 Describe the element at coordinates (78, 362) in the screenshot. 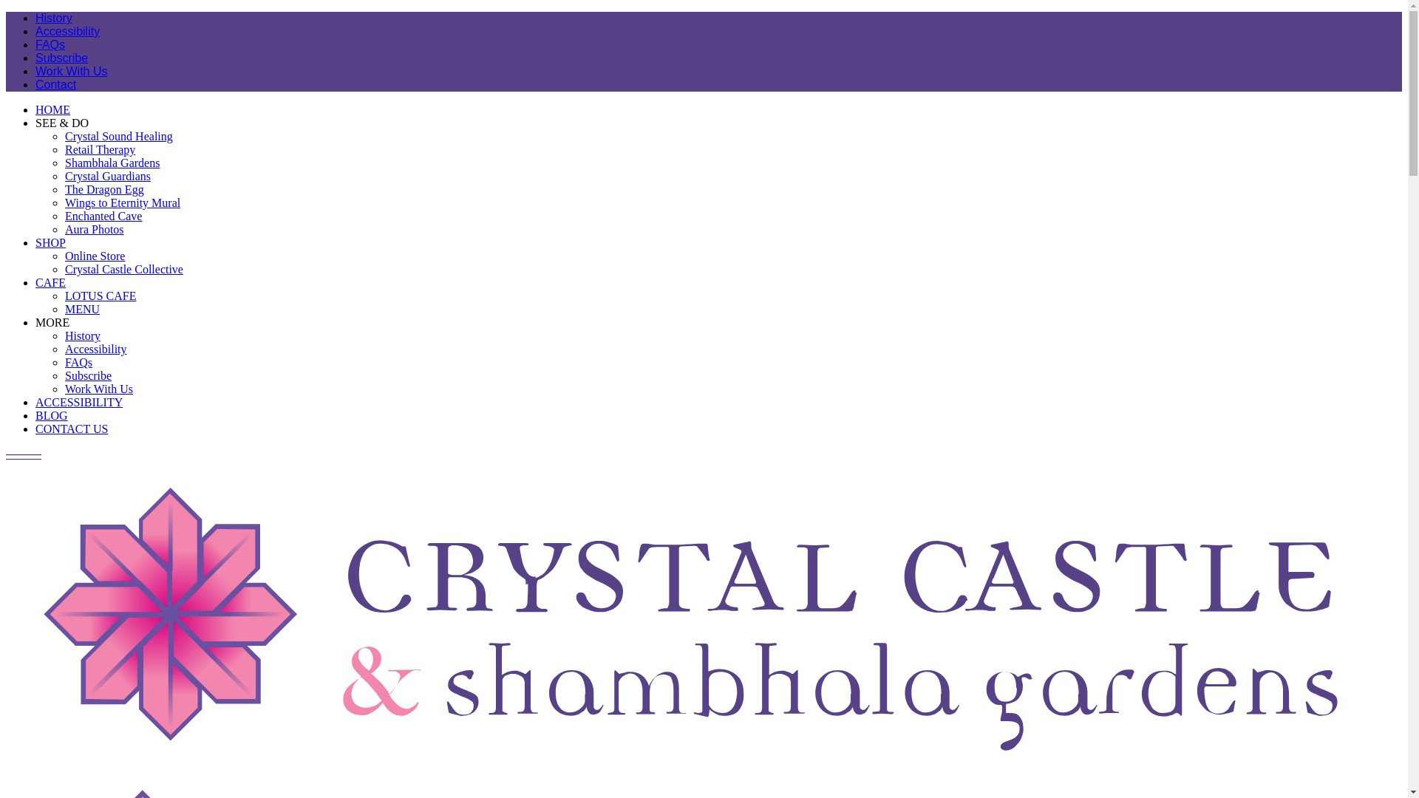

I see `FAQs` at that location.